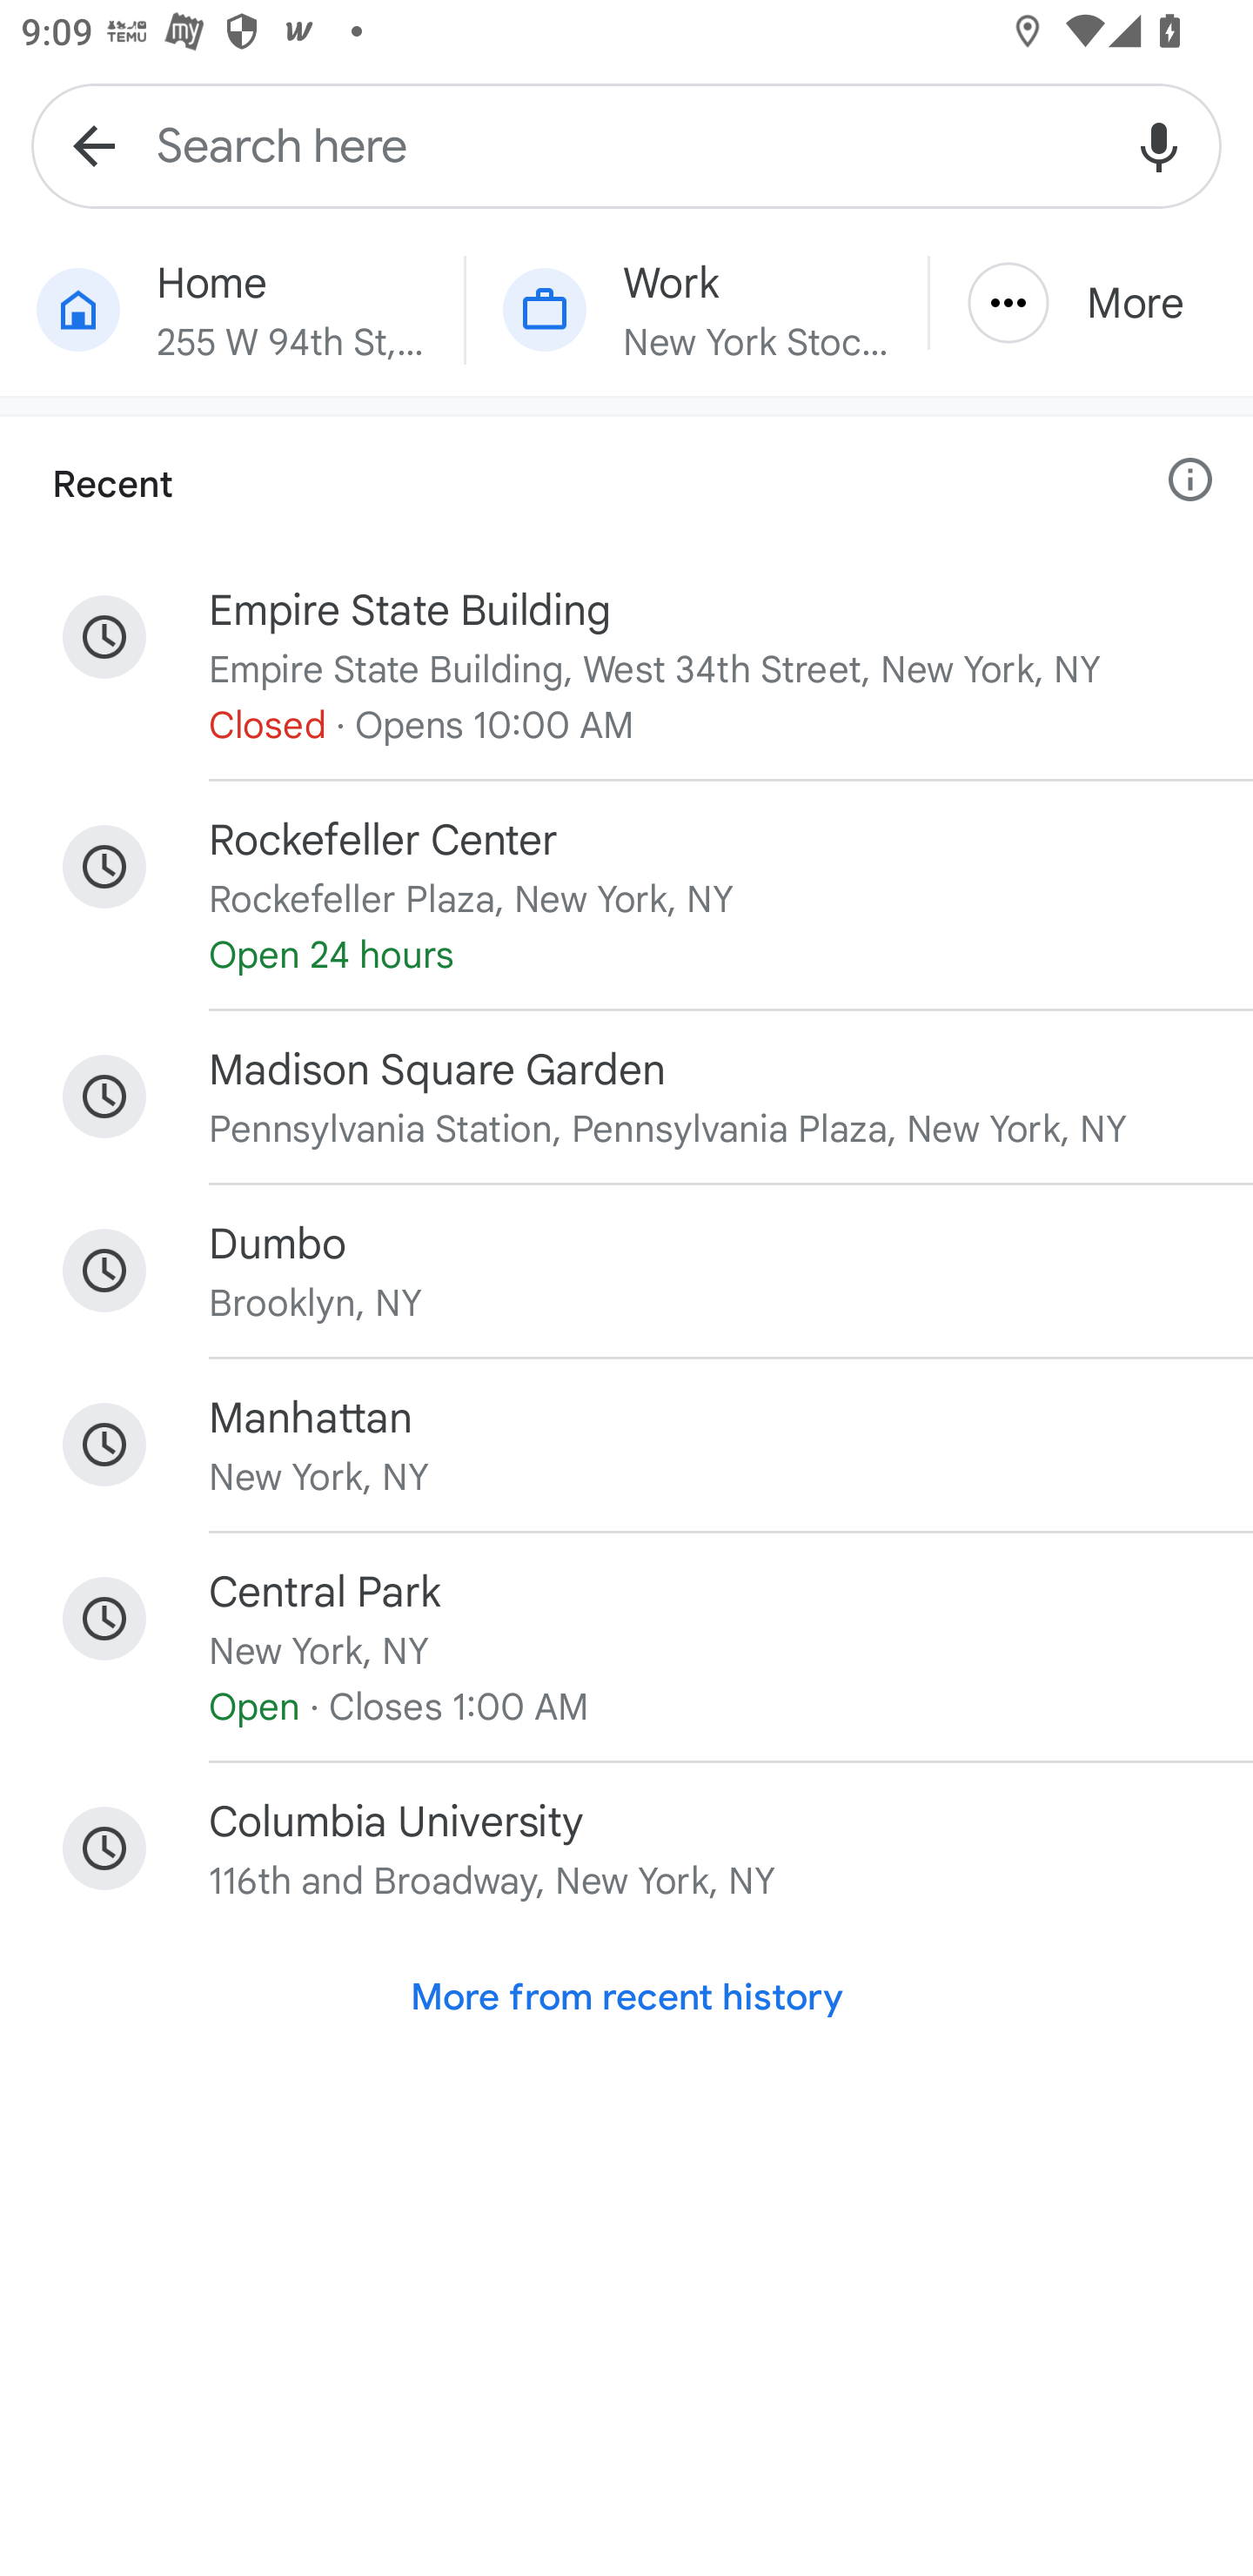  Describe the element at coordinates (626, 1646) in the screenshot. I see `Central Park New York, NY Open · Closes 1:00 AM` at that location.